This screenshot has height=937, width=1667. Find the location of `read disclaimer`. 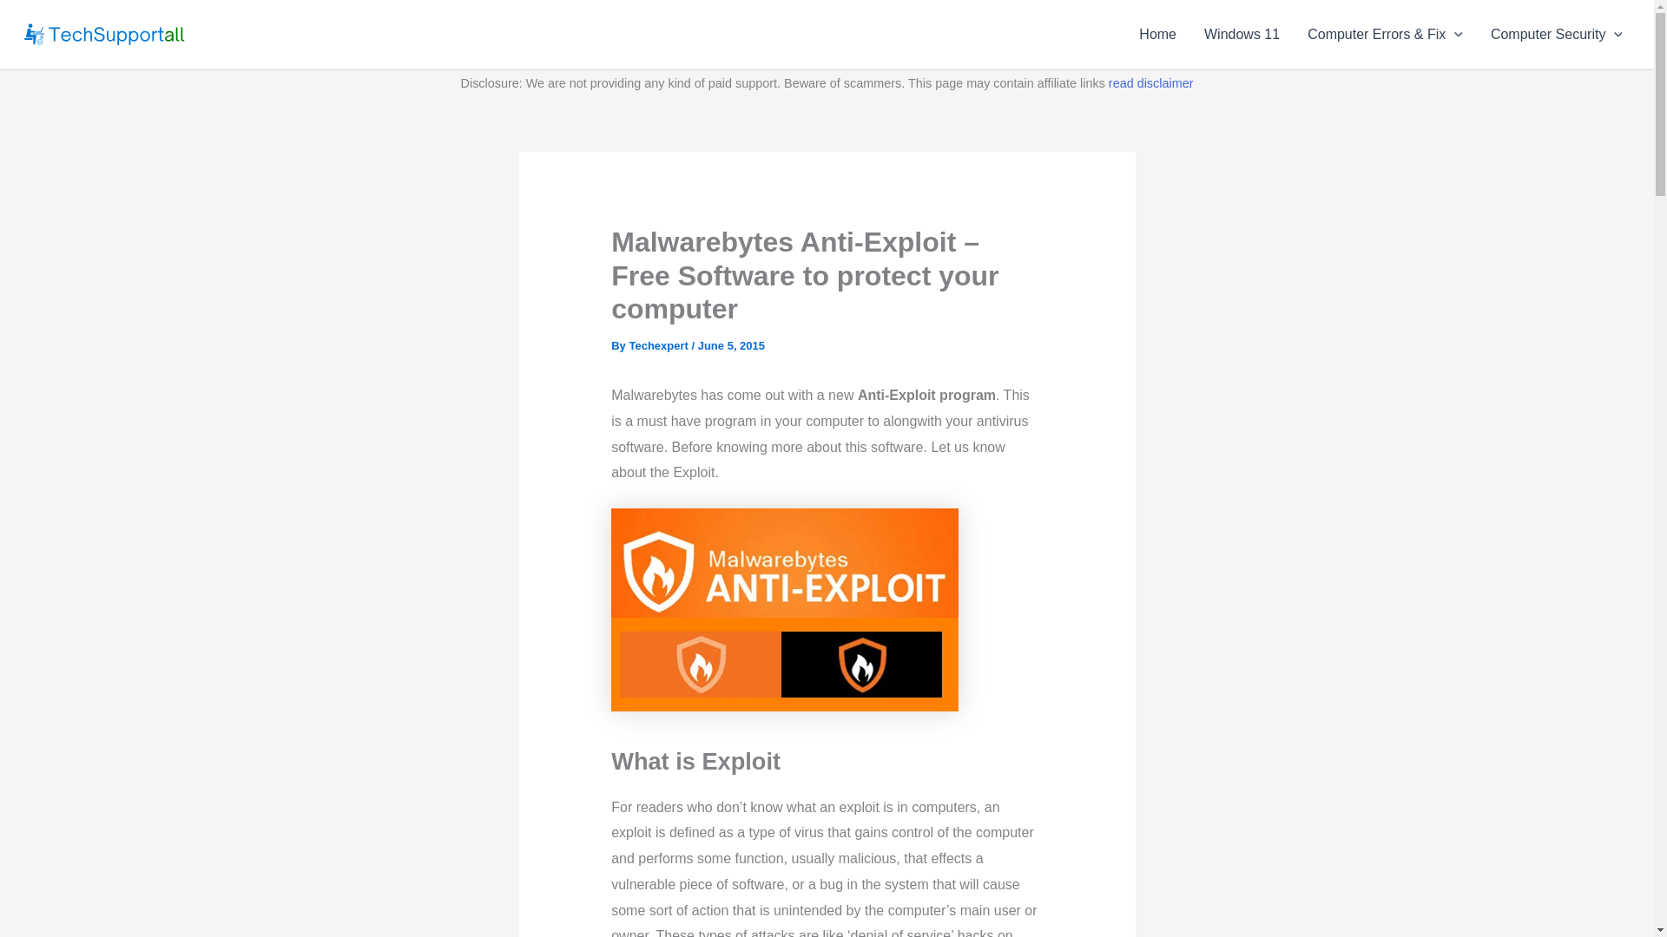

read disclaimer is located at coordinates (1150, 82).